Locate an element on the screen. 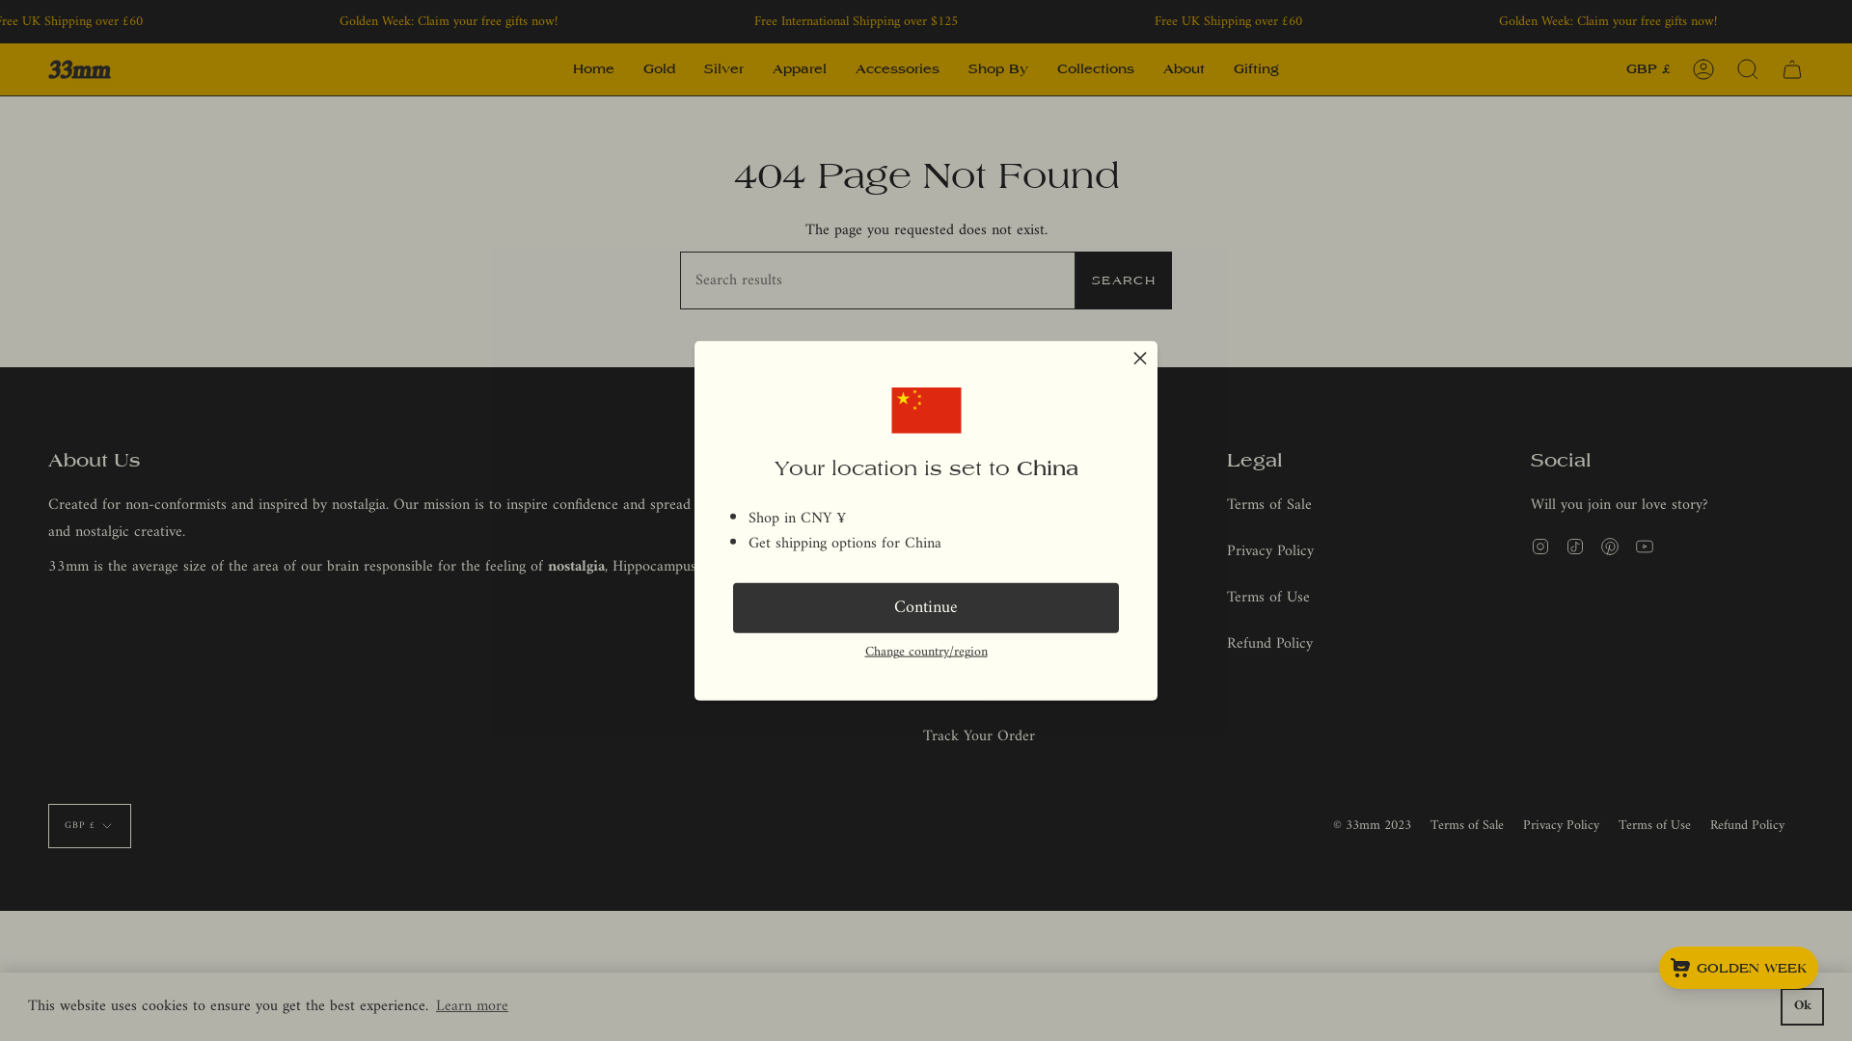  Continue is located at coordinates (926, 608).